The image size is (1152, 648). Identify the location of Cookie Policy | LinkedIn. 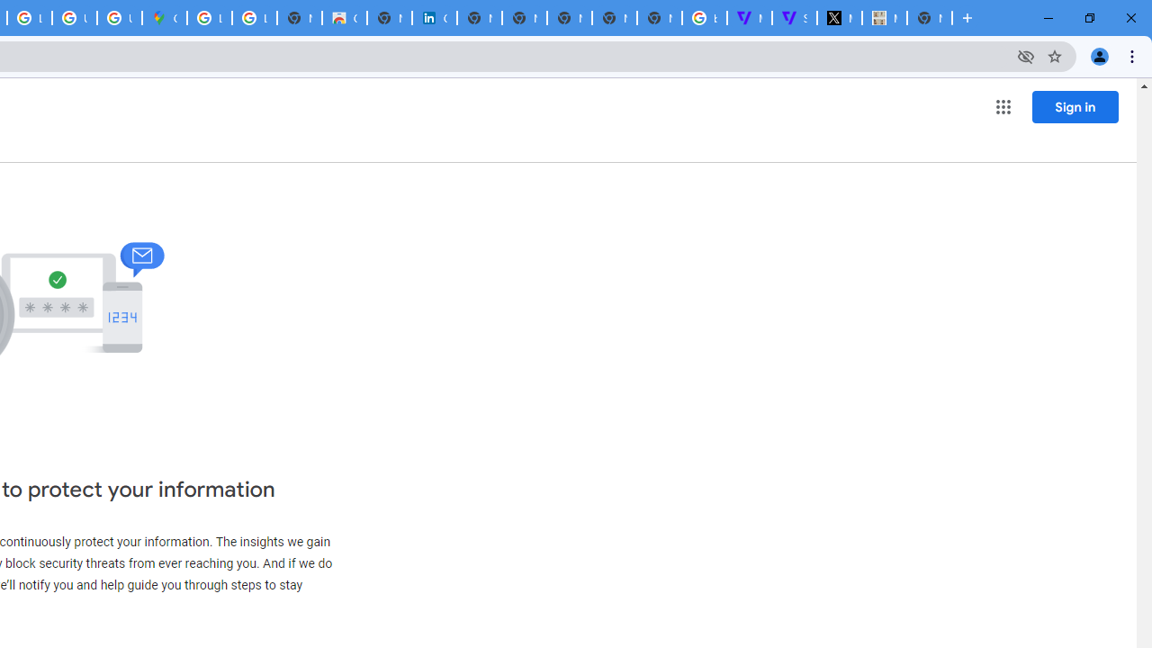
(435, 18).